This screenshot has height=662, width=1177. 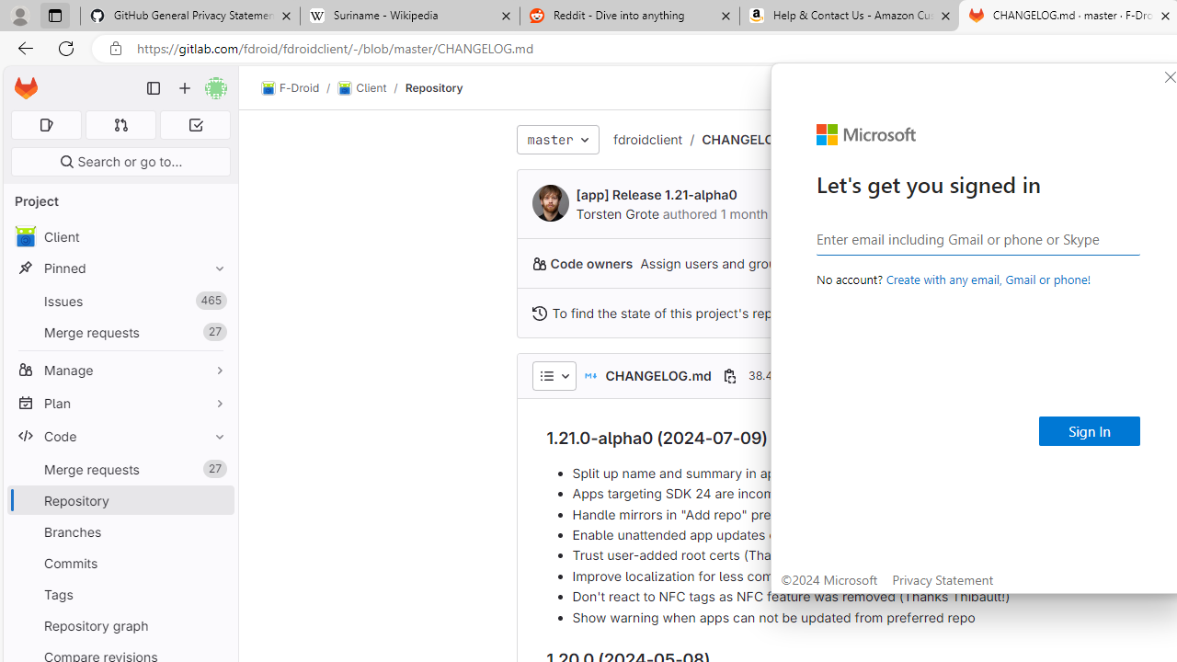 What do you see at coordinates (943, 579) in the screenshot?
I see `Privacy Statement` at bounding box center [943, 579].